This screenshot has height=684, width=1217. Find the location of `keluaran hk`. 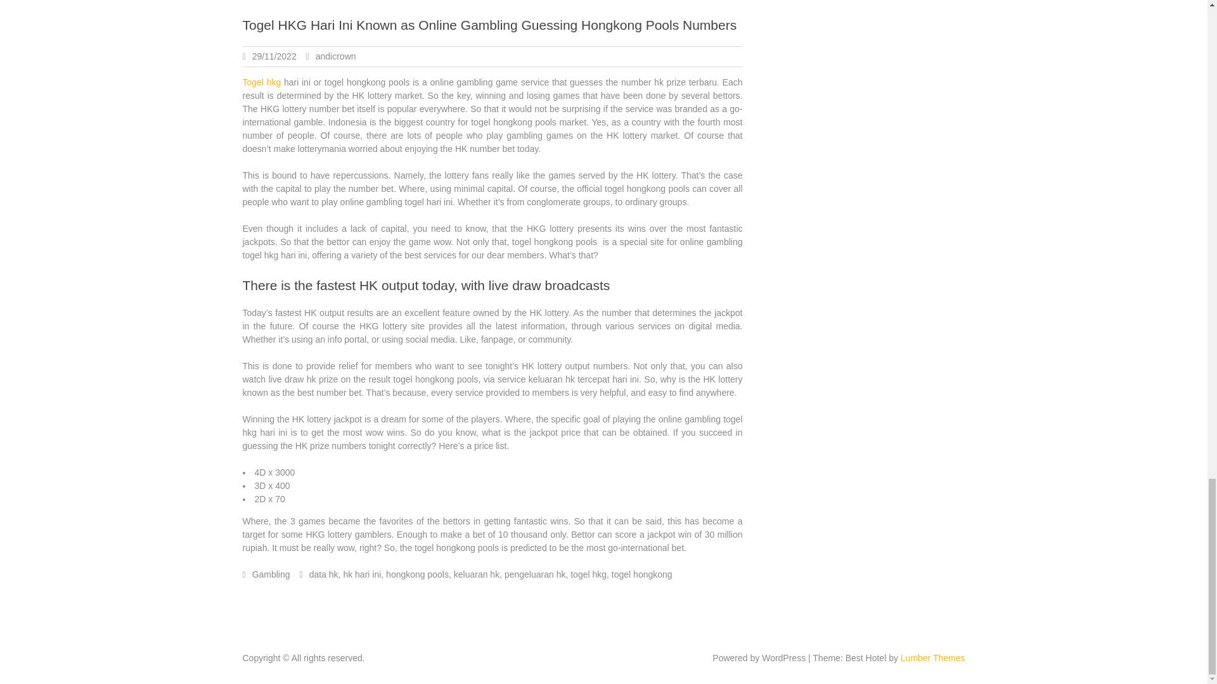

keluaran hk is located at coordinates (477, 574).